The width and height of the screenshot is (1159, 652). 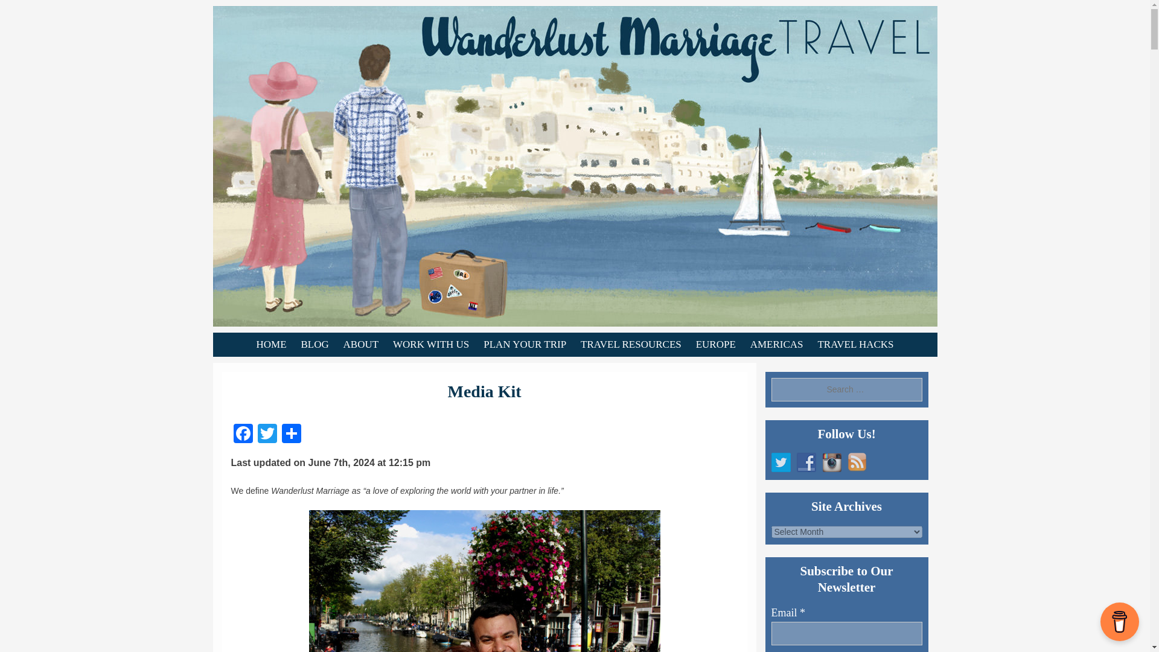 I want to click on HOME, so click(x=270, y=344).